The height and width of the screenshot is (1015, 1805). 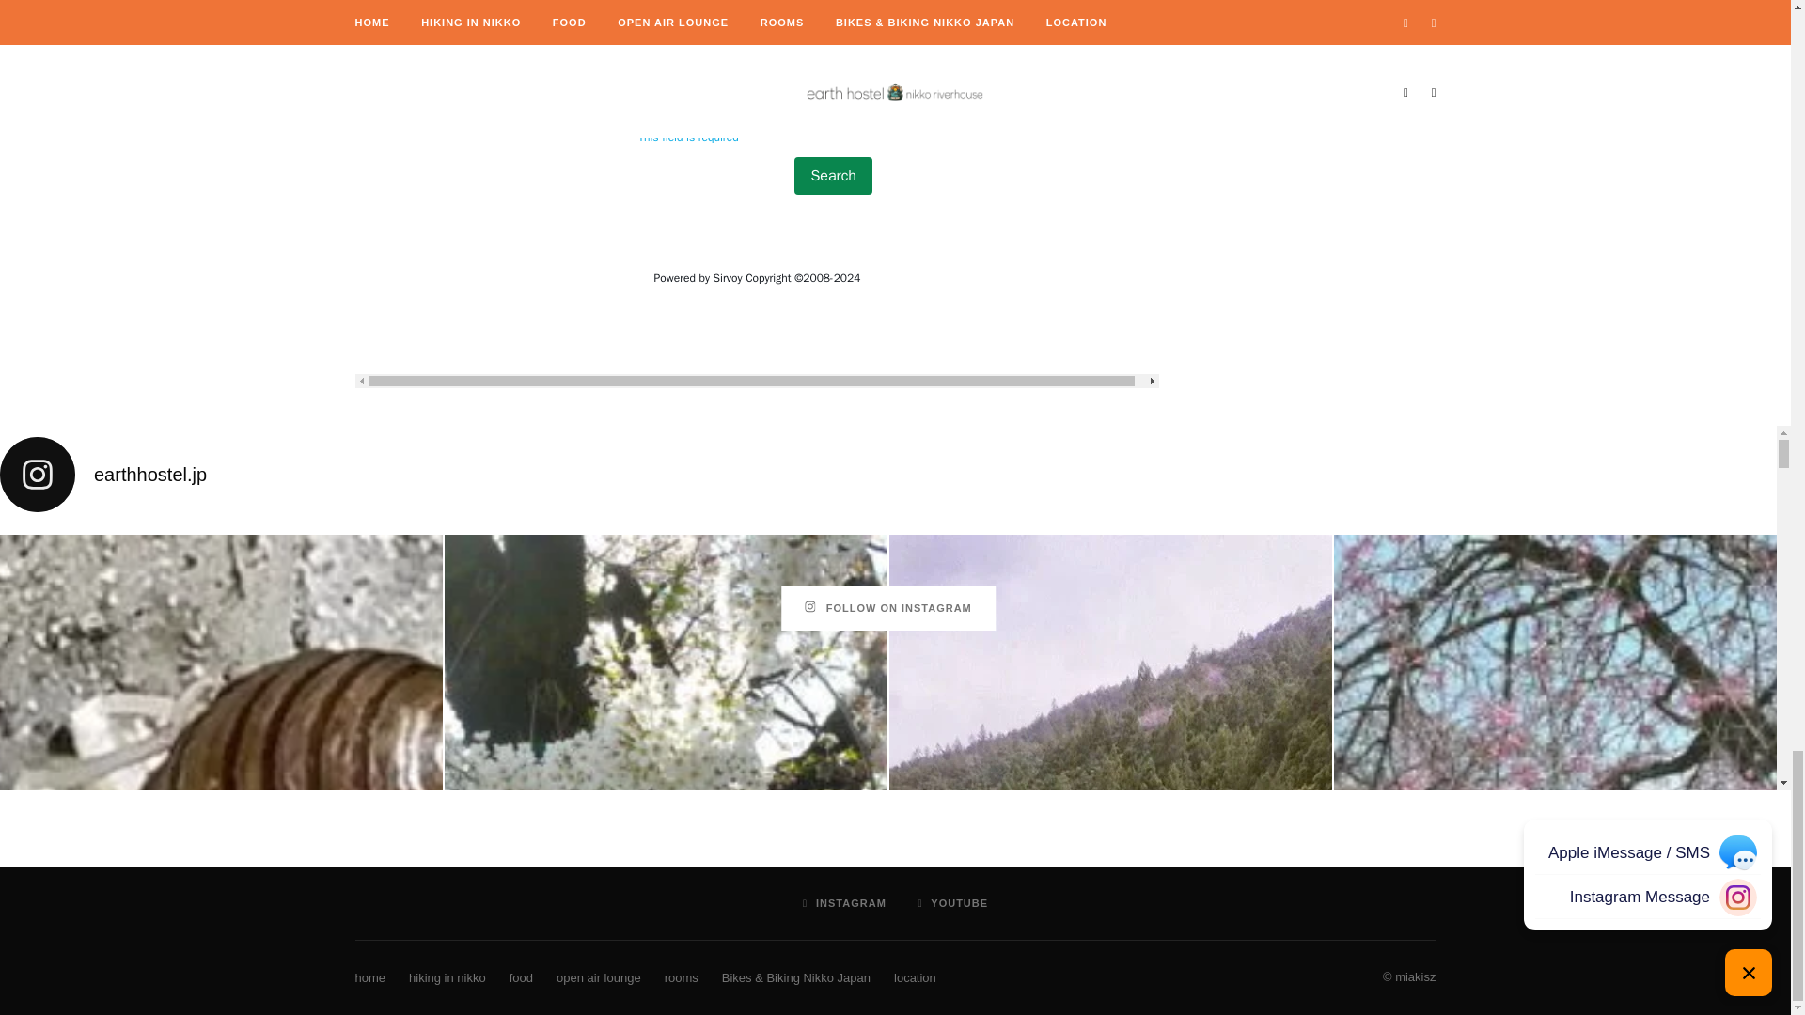 I want to click on earthhostel.jp, so click(x=887, y=475).